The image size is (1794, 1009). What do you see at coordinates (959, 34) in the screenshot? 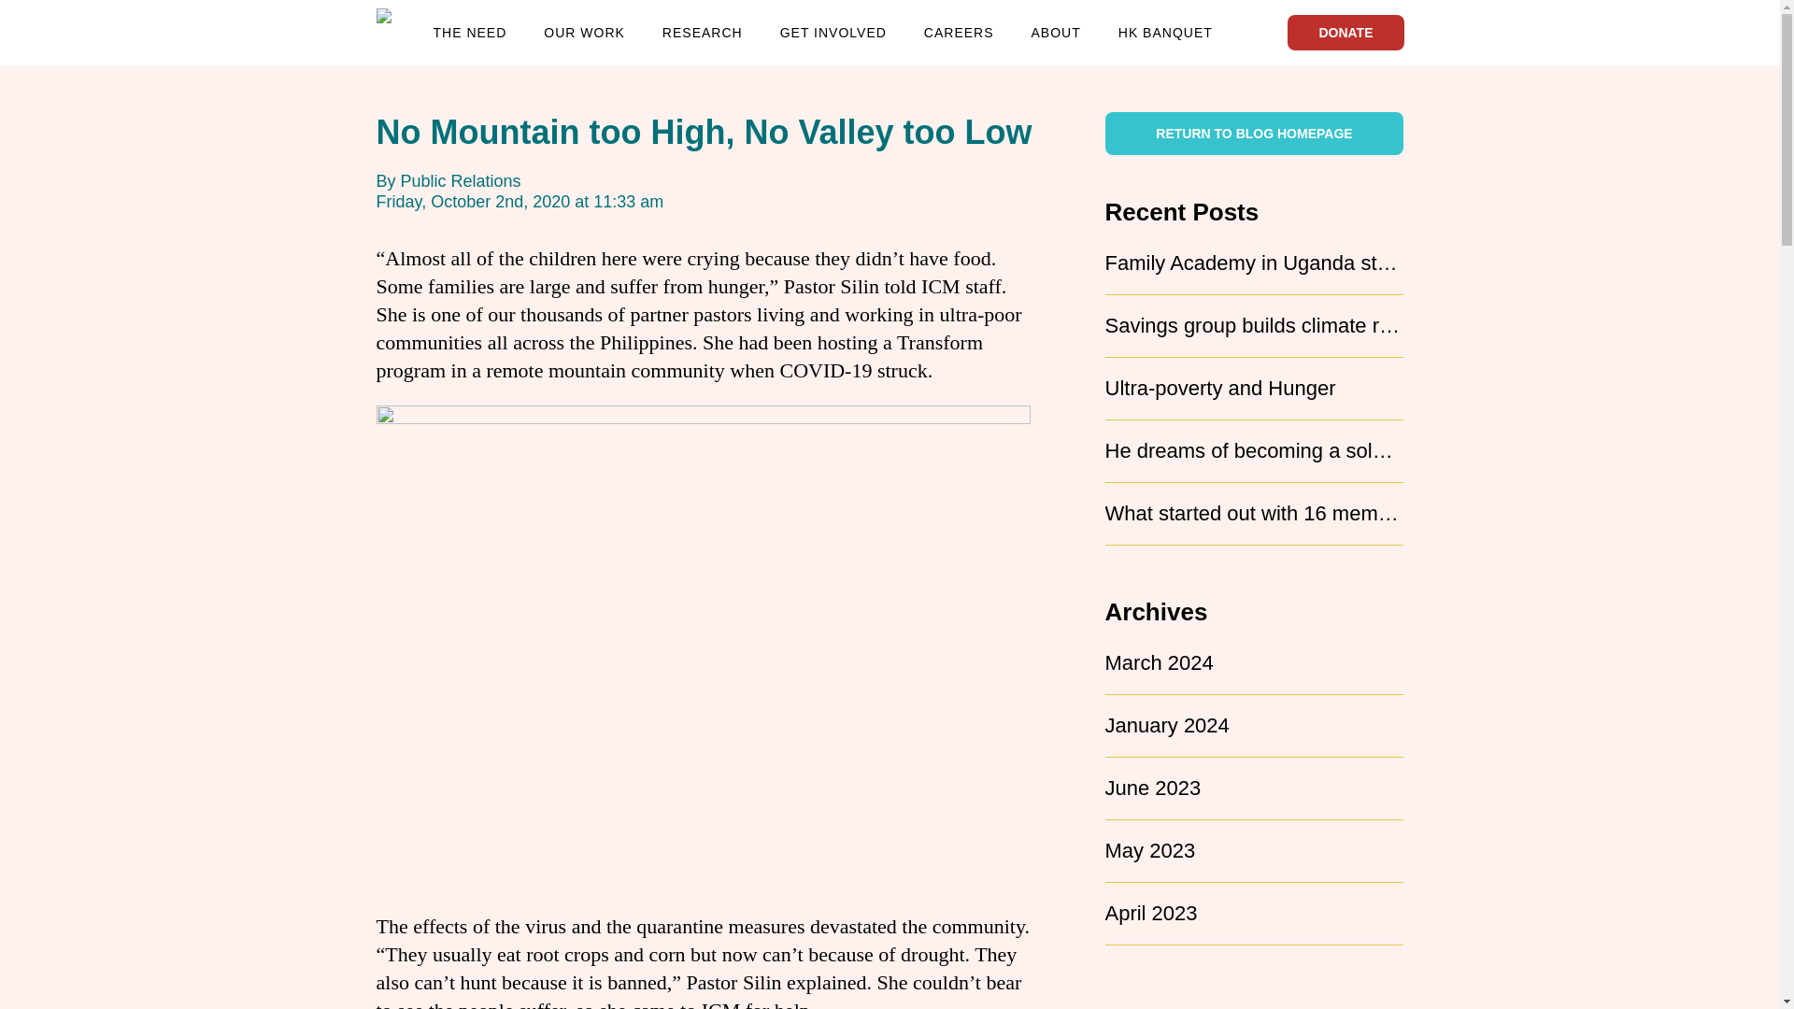
I see `CAREERS` at bounding box center [959, 34].